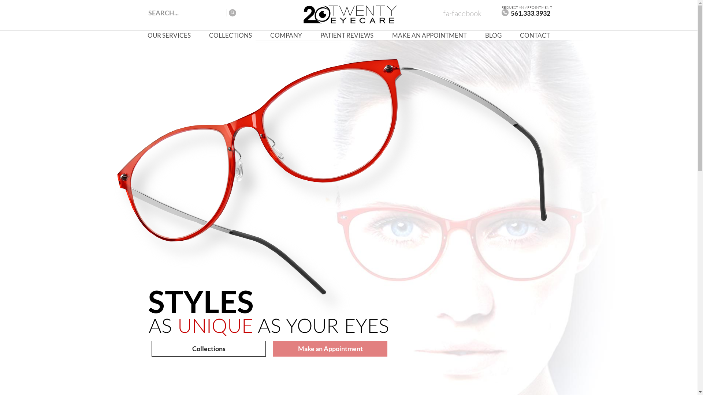 The width and height of the screenshot is (703, 395). What do you see at coordinates (347, 35) in the screenshot?
I see `PATIENT REVIEWS` at bounding box center [347, 35].